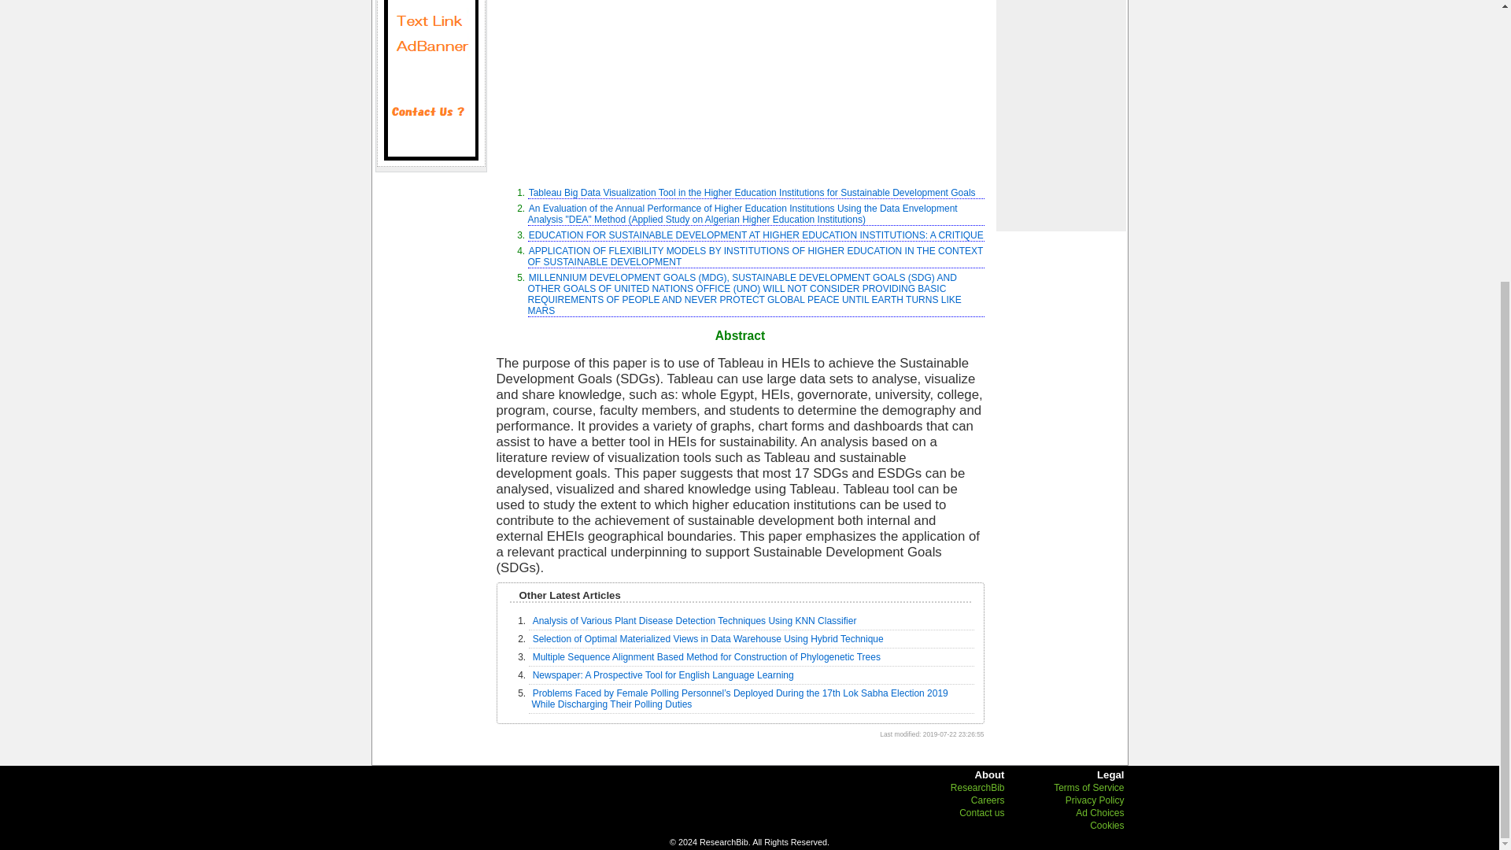 This screenshot has width=1511, height=850. I want to click on Newspaper: A Prospective Tool for English Language Learning, so click(663, 675).